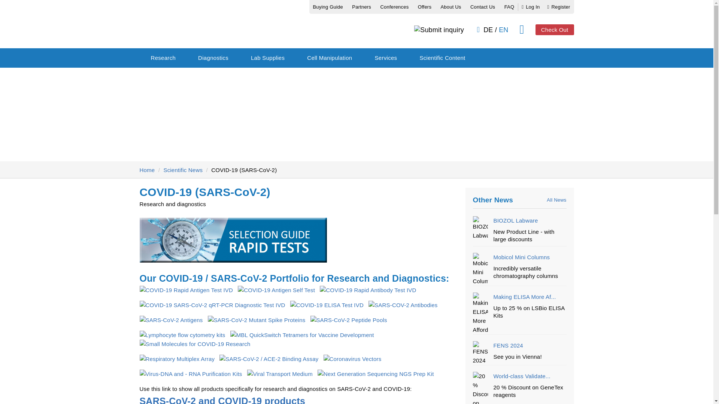 This screenshot has height=404, width=719. What do you see at coordinates (329, 58) in the screenshot?
I see `Cell Manipulation` at bounding box center [329, 58].